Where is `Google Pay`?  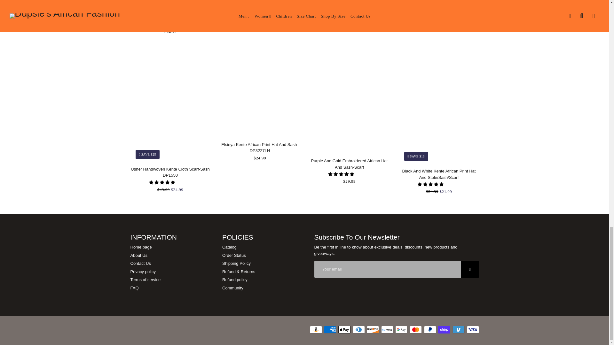 Google Pay is located at coordinates (401, 330).